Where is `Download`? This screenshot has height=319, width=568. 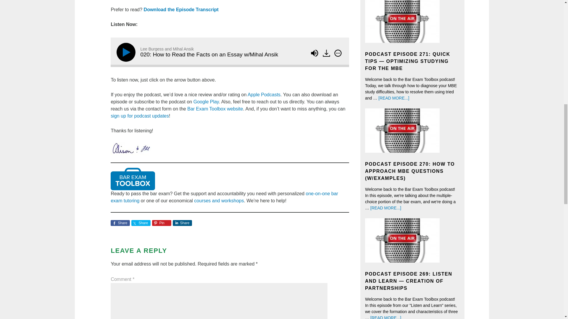
Download is located at coordinates (327, 53).